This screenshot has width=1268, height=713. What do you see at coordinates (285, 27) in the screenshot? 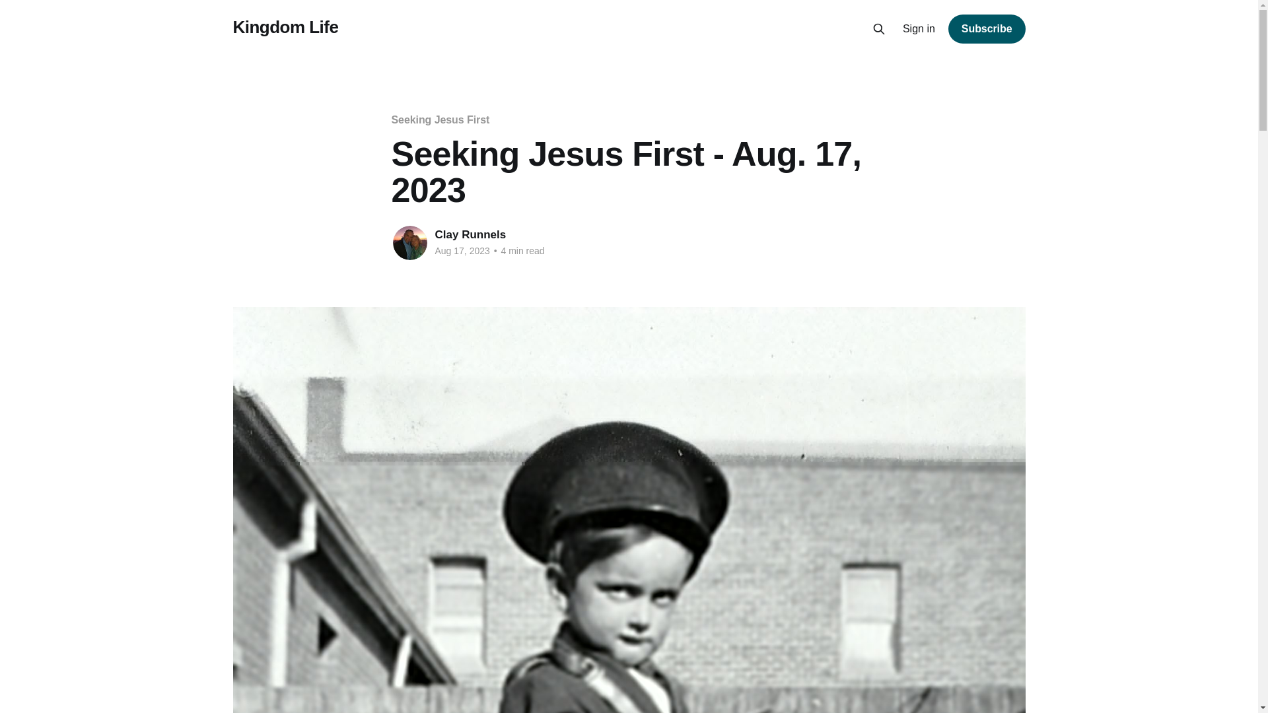
I see `Kingdom Life` at bounding box center [285, 27].